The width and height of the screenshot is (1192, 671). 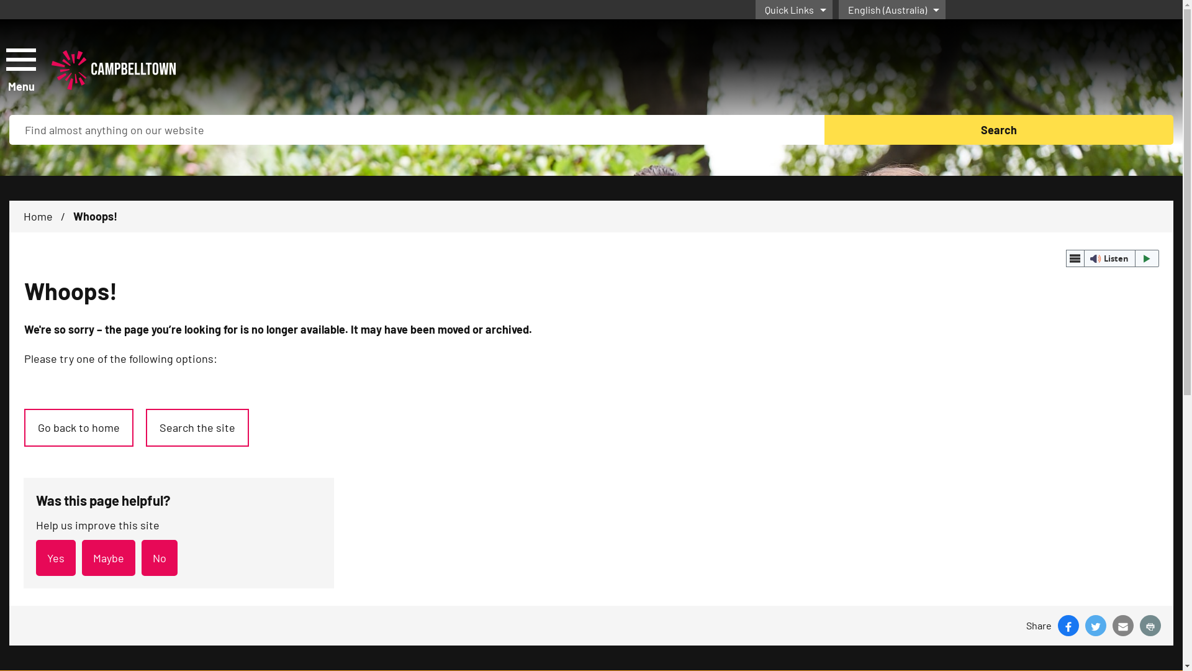 What do you see at coordinates (1123, 626) in the screenshot?
I see `Email` at bounding box center [1123, 626].